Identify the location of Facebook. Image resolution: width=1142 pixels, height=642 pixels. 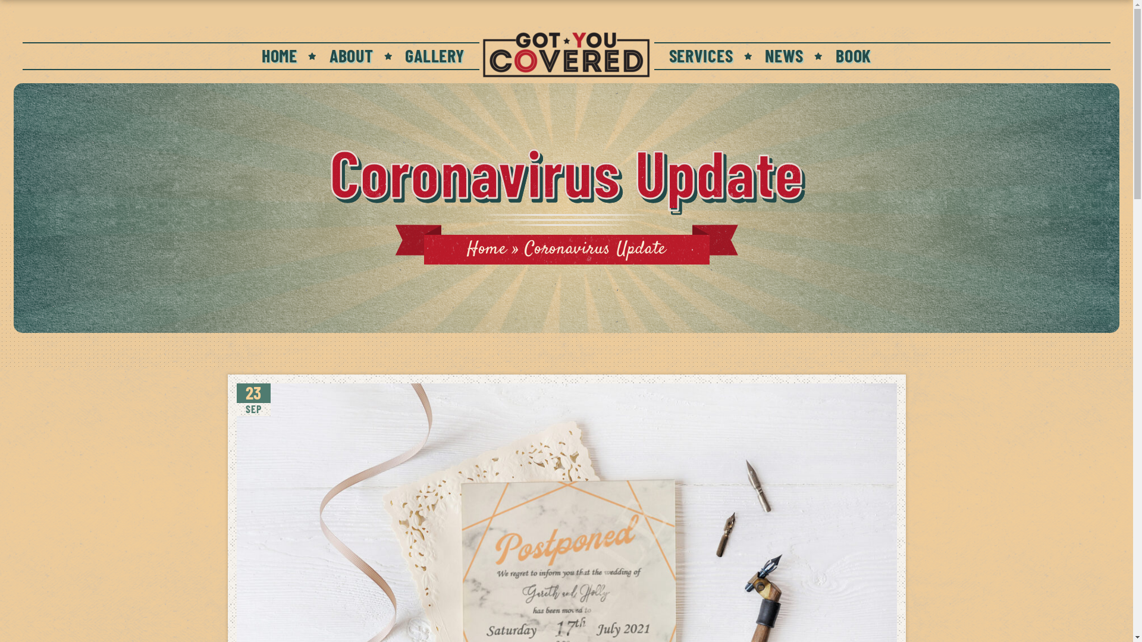
(847, 10).